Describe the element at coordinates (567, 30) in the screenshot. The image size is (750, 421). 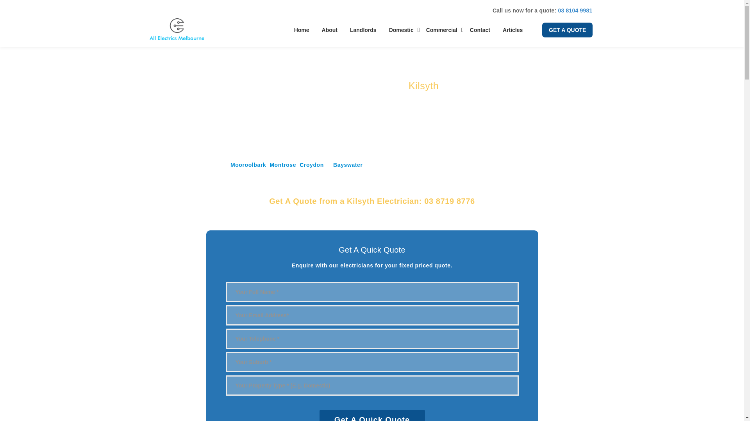
I see `GET A QUOTE` at that location.